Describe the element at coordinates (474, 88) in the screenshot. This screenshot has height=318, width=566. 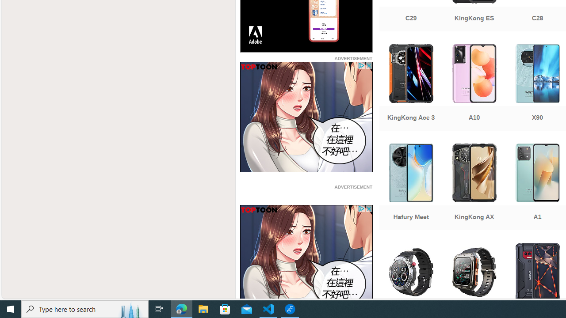
I see `A10` at that location.